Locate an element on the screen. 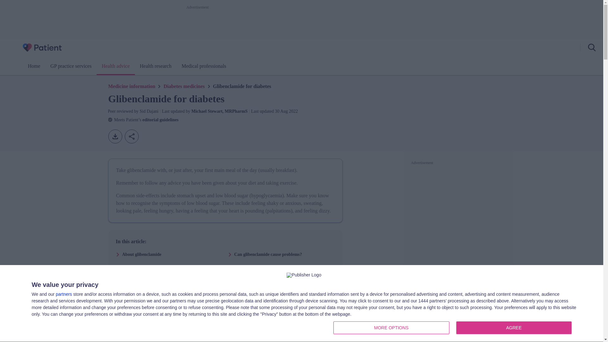 This screenshot has width=608, height=342. Home is located at coordinates (34, 66).